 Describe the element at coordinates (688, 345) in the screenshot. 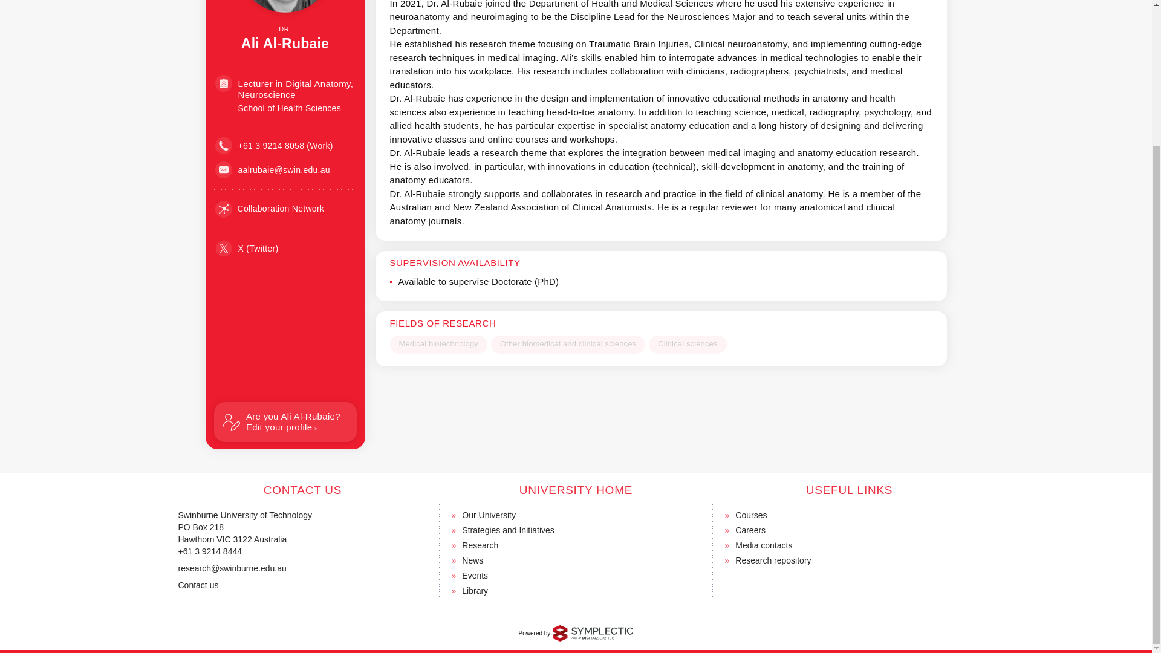

I see `Clinical sciences` at that location.